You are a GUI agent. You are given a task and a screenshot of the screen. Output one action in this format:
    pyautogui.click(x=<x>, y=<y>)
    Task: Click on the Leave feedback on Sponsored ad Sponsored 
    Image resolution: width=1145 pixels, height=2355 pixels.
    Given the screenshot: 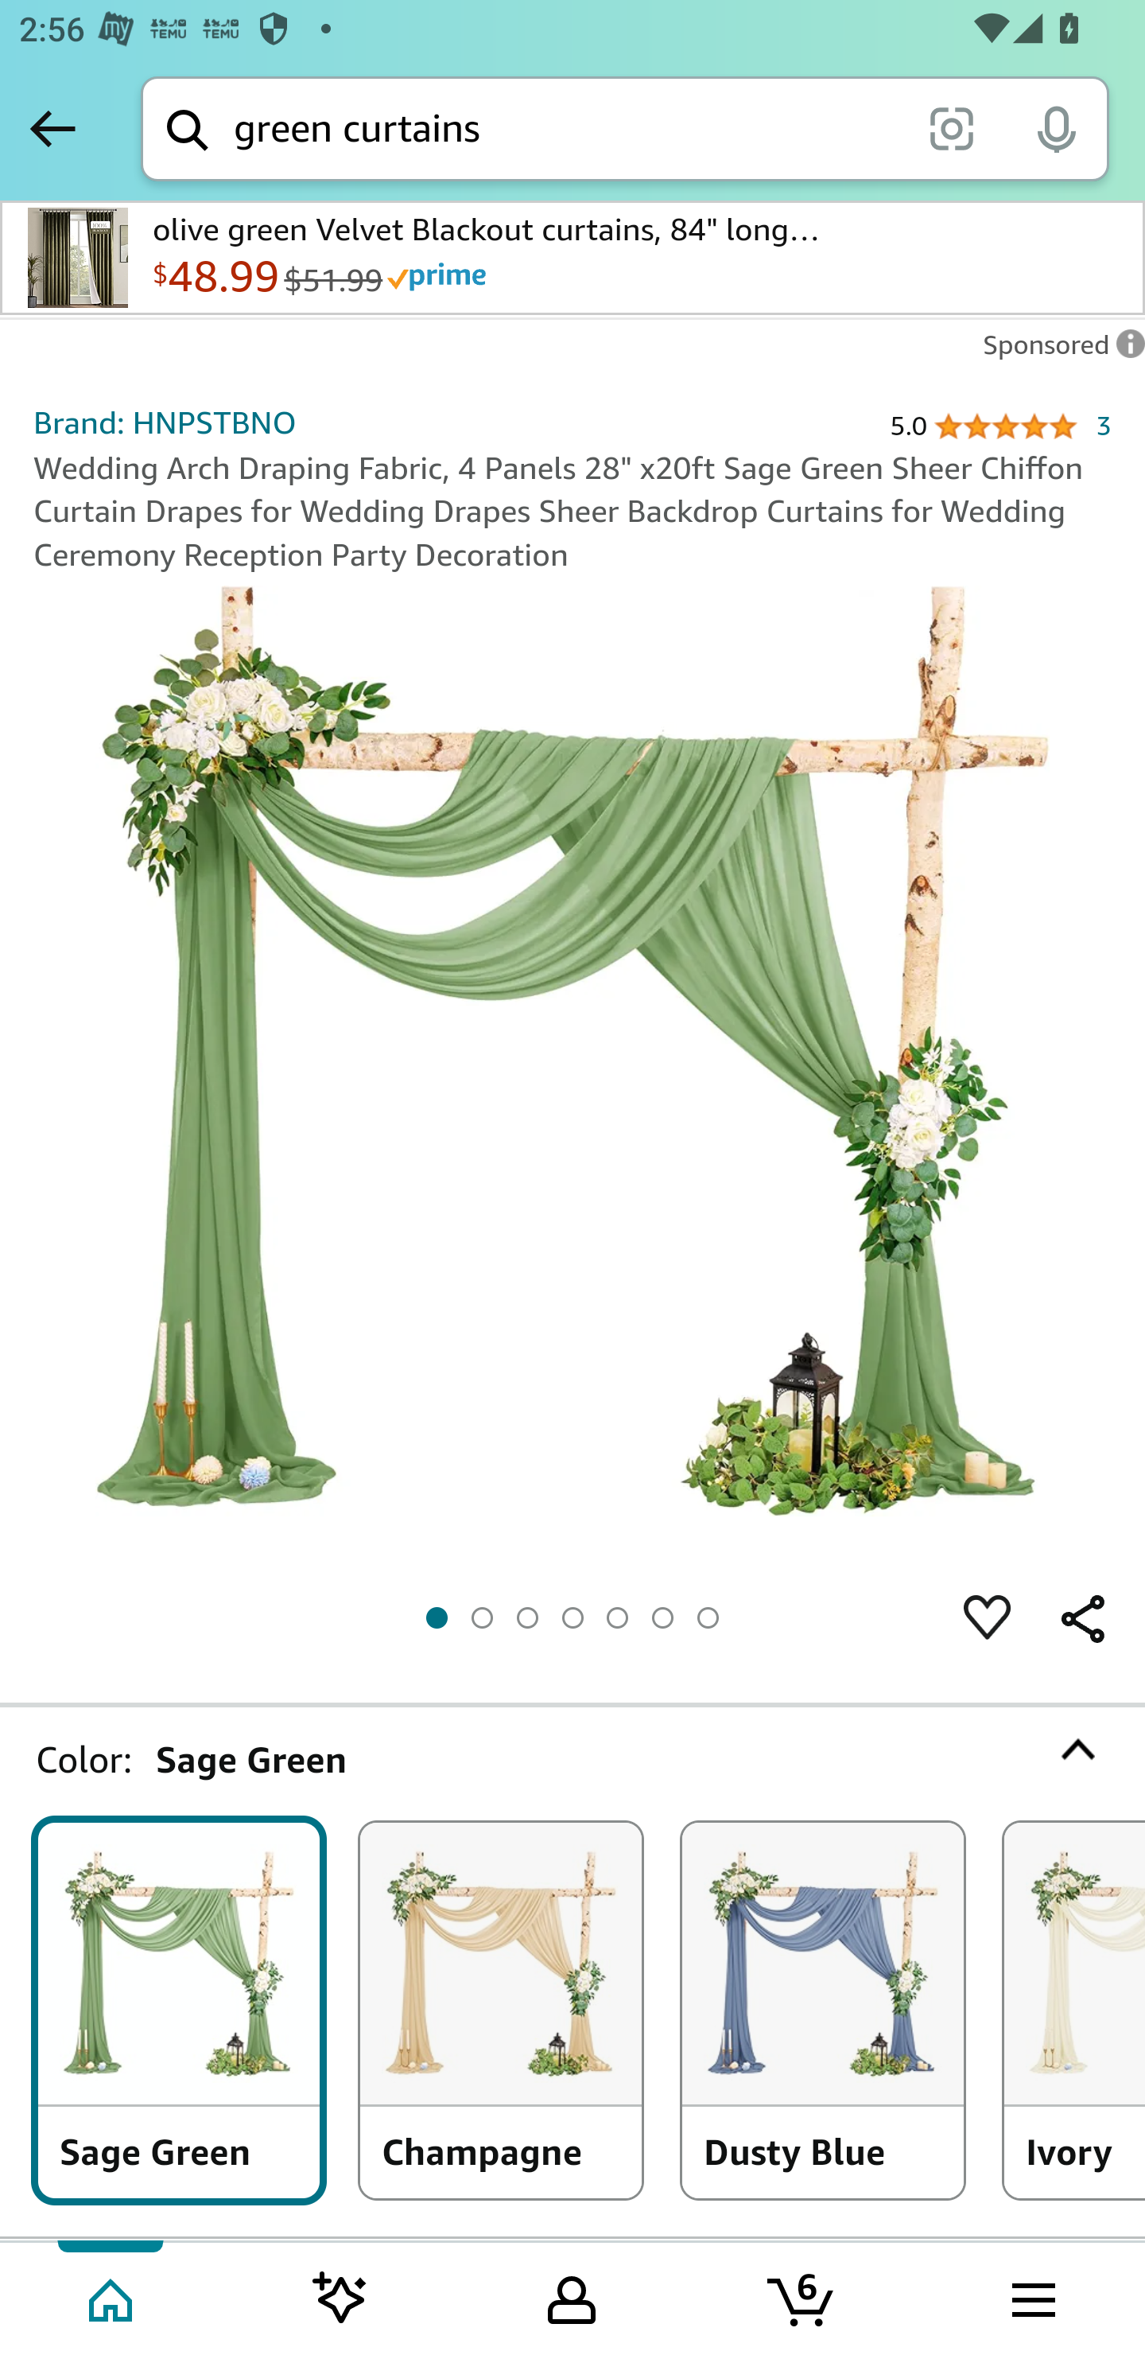 What is the action you would take?
    pyautogui.click(x=1056, y=352)
    